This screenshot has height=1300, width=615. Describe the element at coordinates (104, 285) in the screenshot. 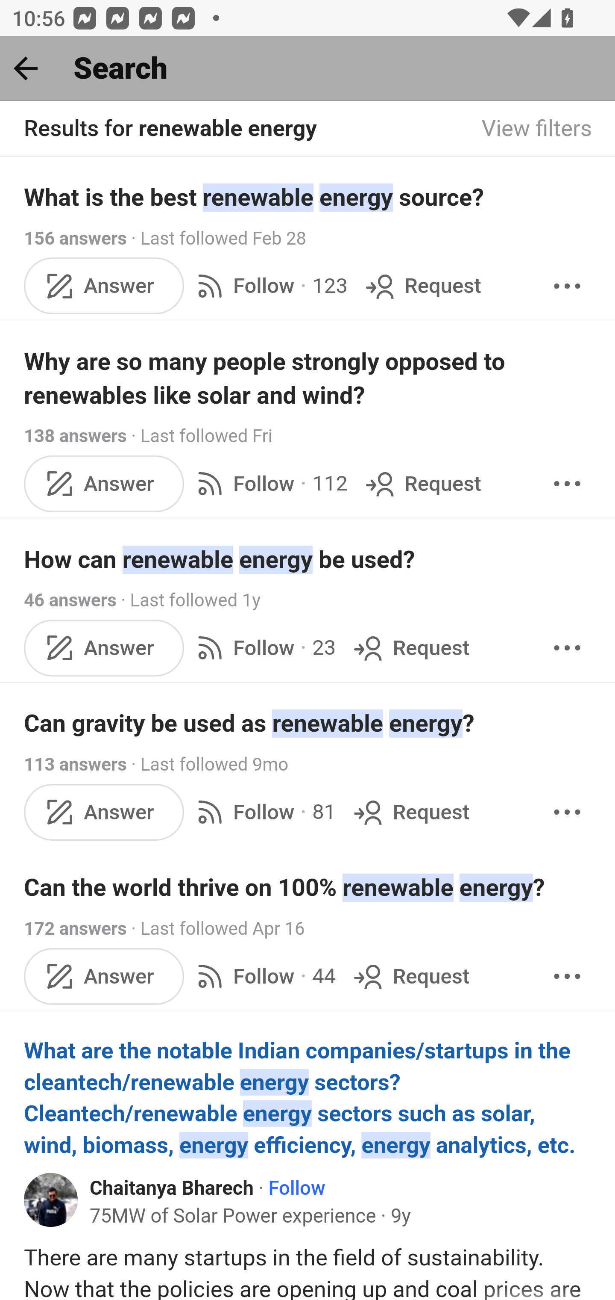

I see `Answer` at that location.